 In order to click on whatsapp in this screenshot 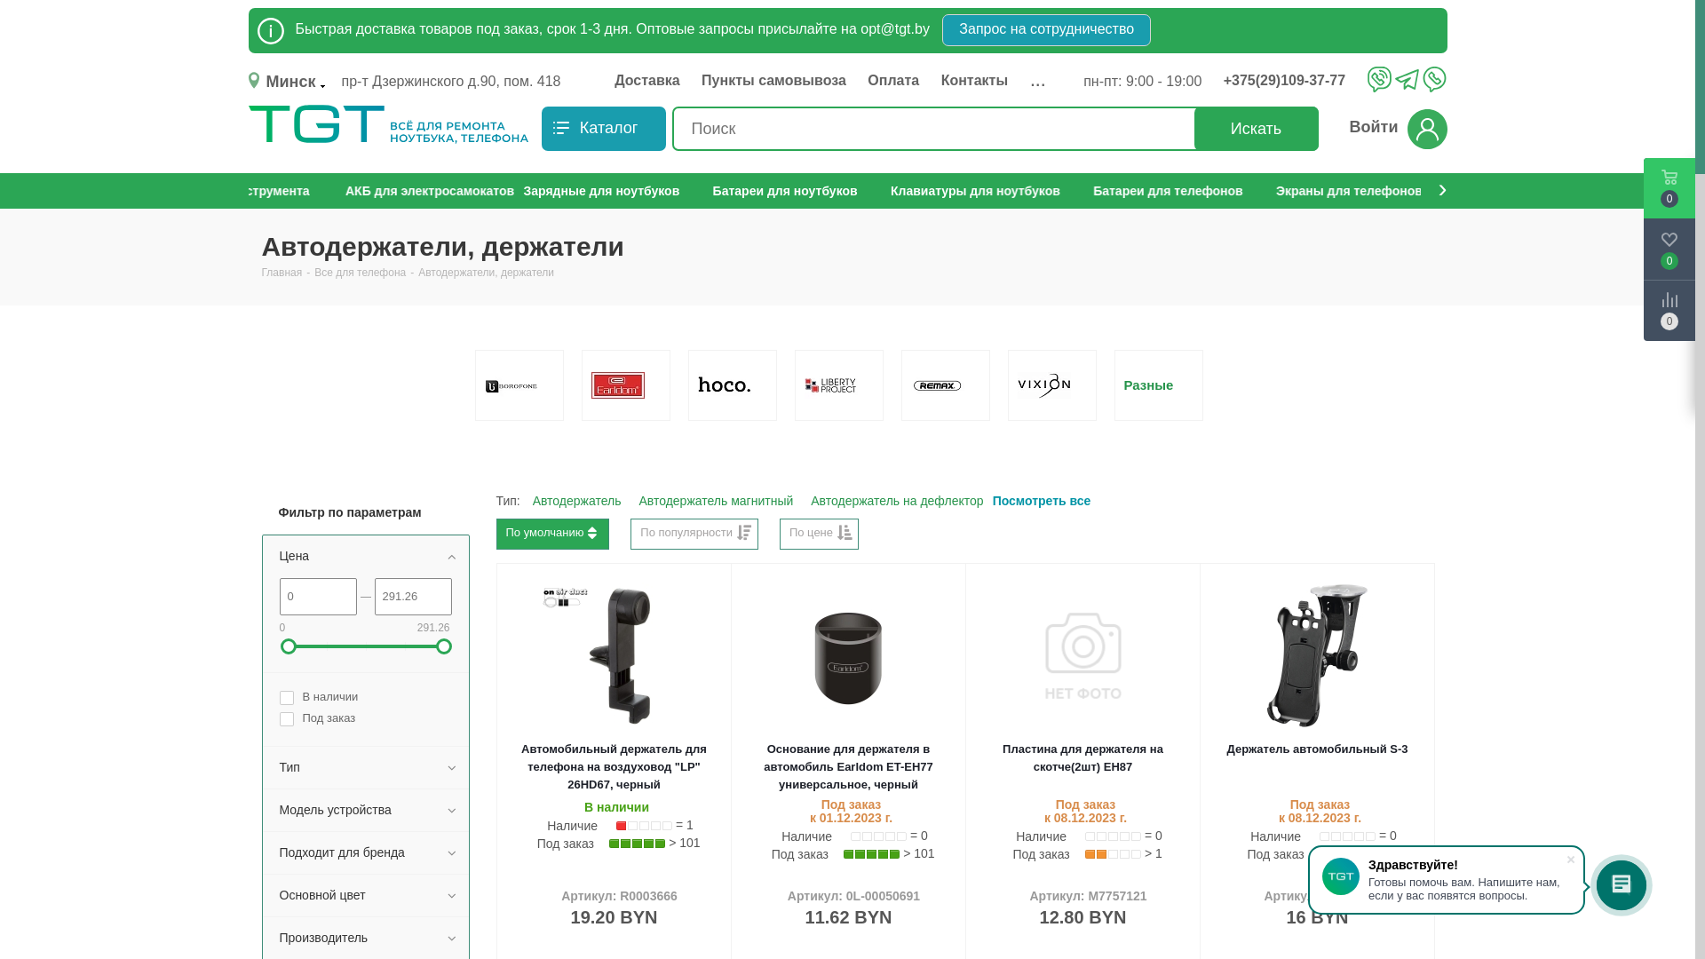, I will do `click(1435, 79)`.